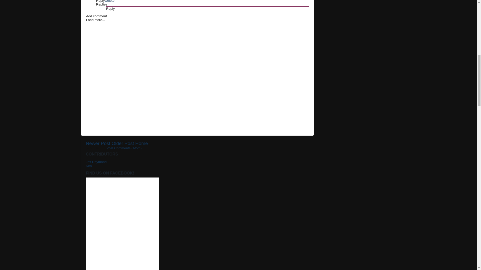 Image resolution: width=481 pixels, height=270 pixels. Describe the element at coordinates (96, 20) in the screenshot. I see `Load more...` at that location.